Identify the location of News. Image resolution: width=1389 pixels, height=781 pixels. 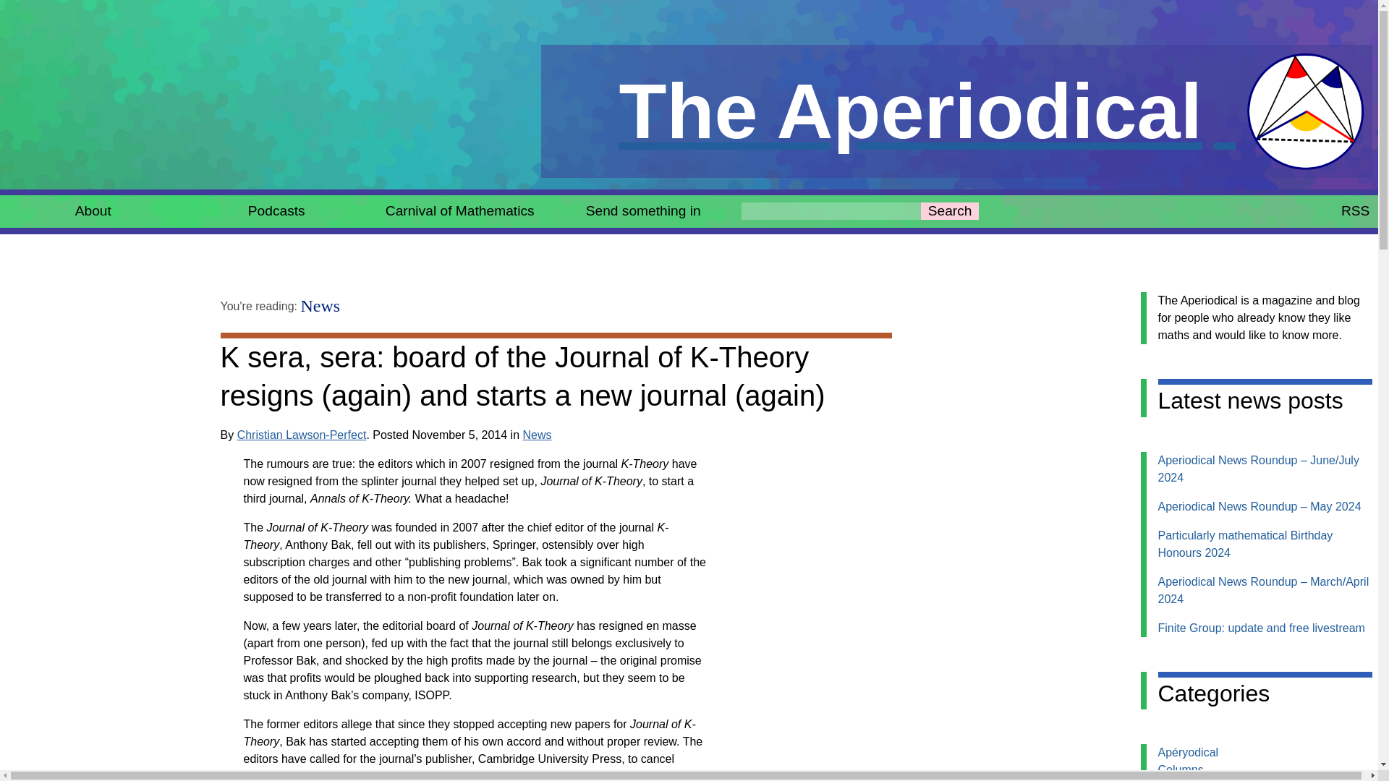
(1260, 628).